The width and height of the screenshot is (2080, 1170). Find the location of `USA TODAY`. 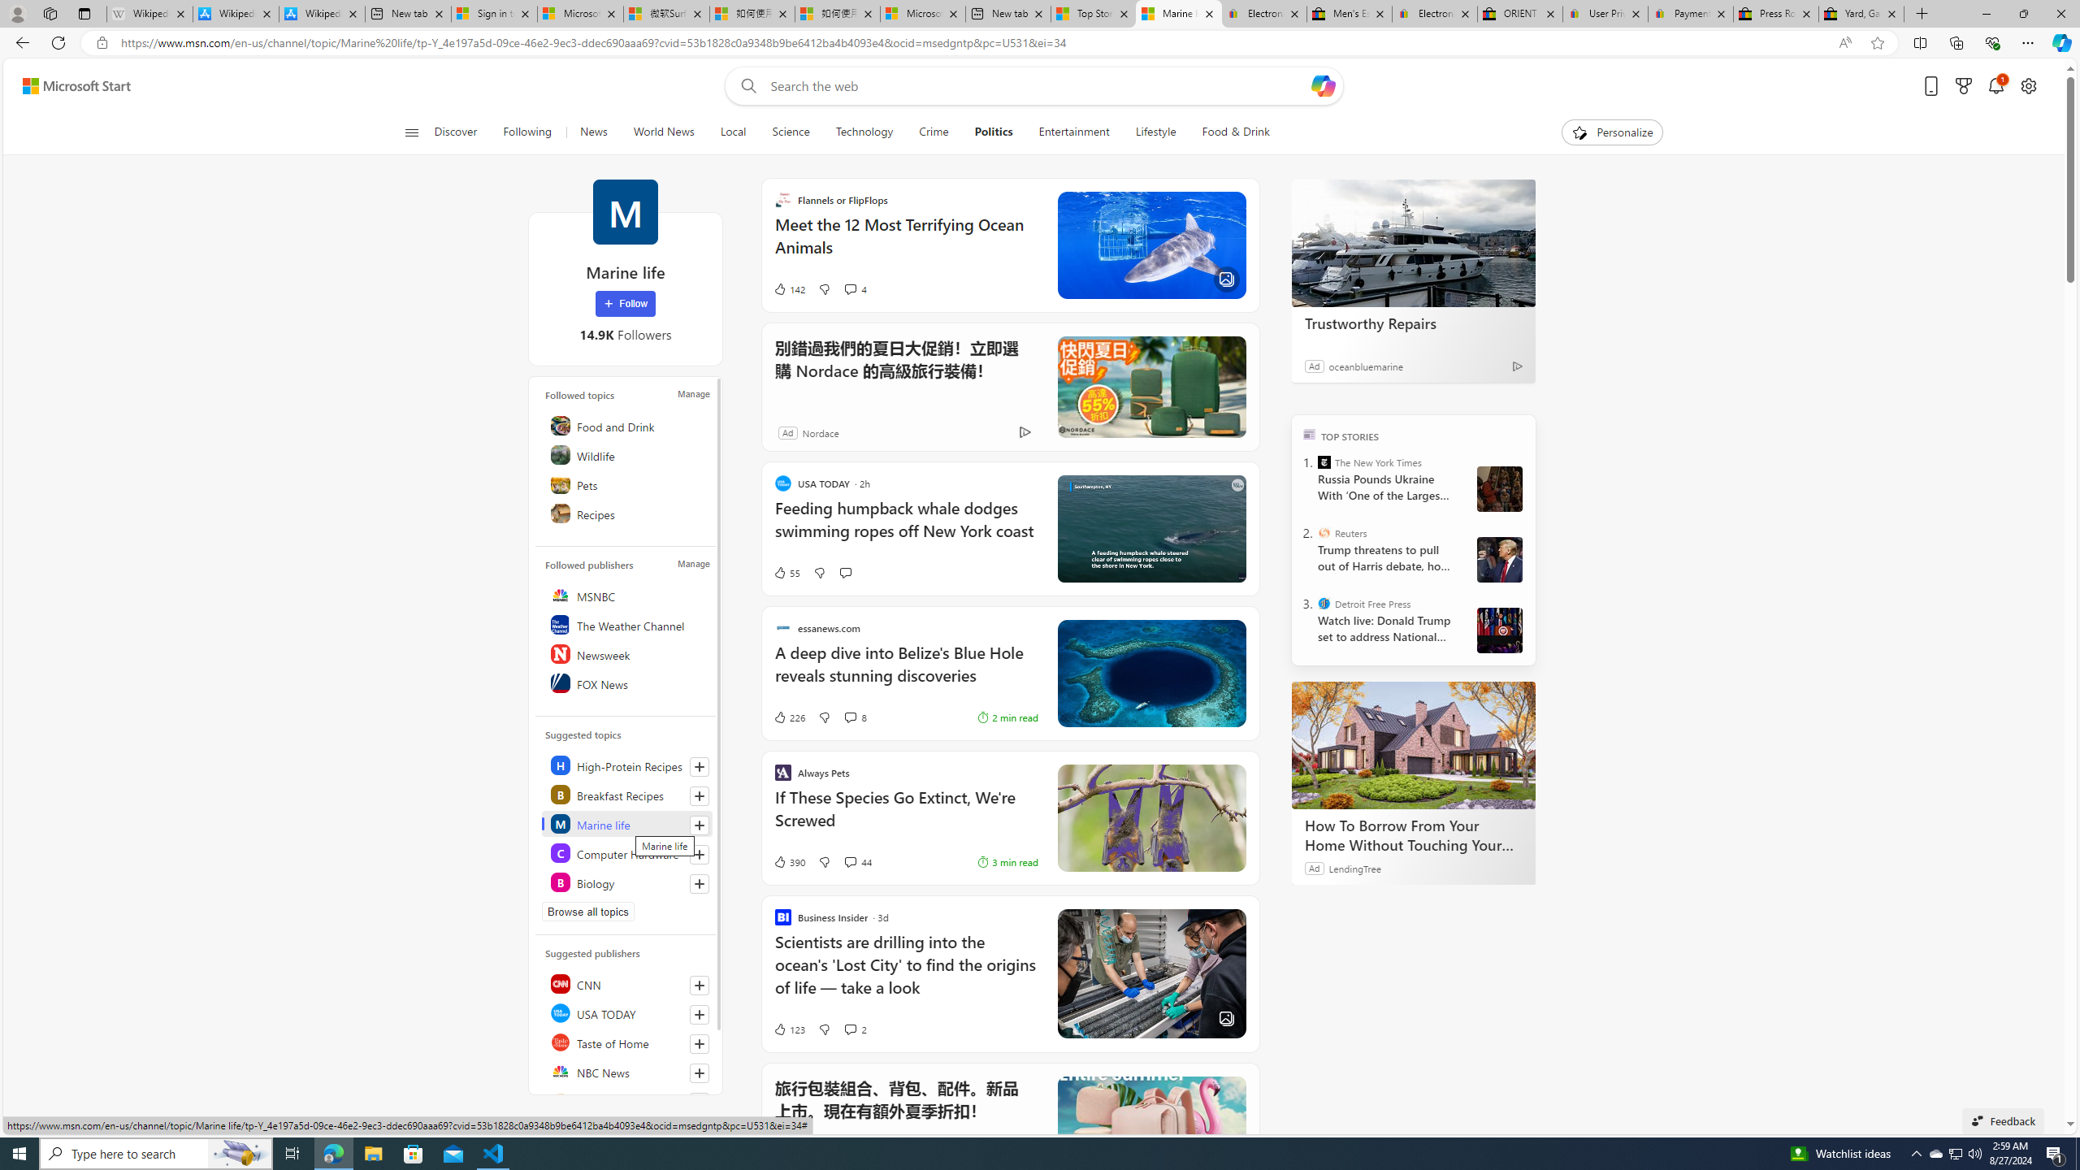

USA TODAY is located at coordinates (628, 1012).